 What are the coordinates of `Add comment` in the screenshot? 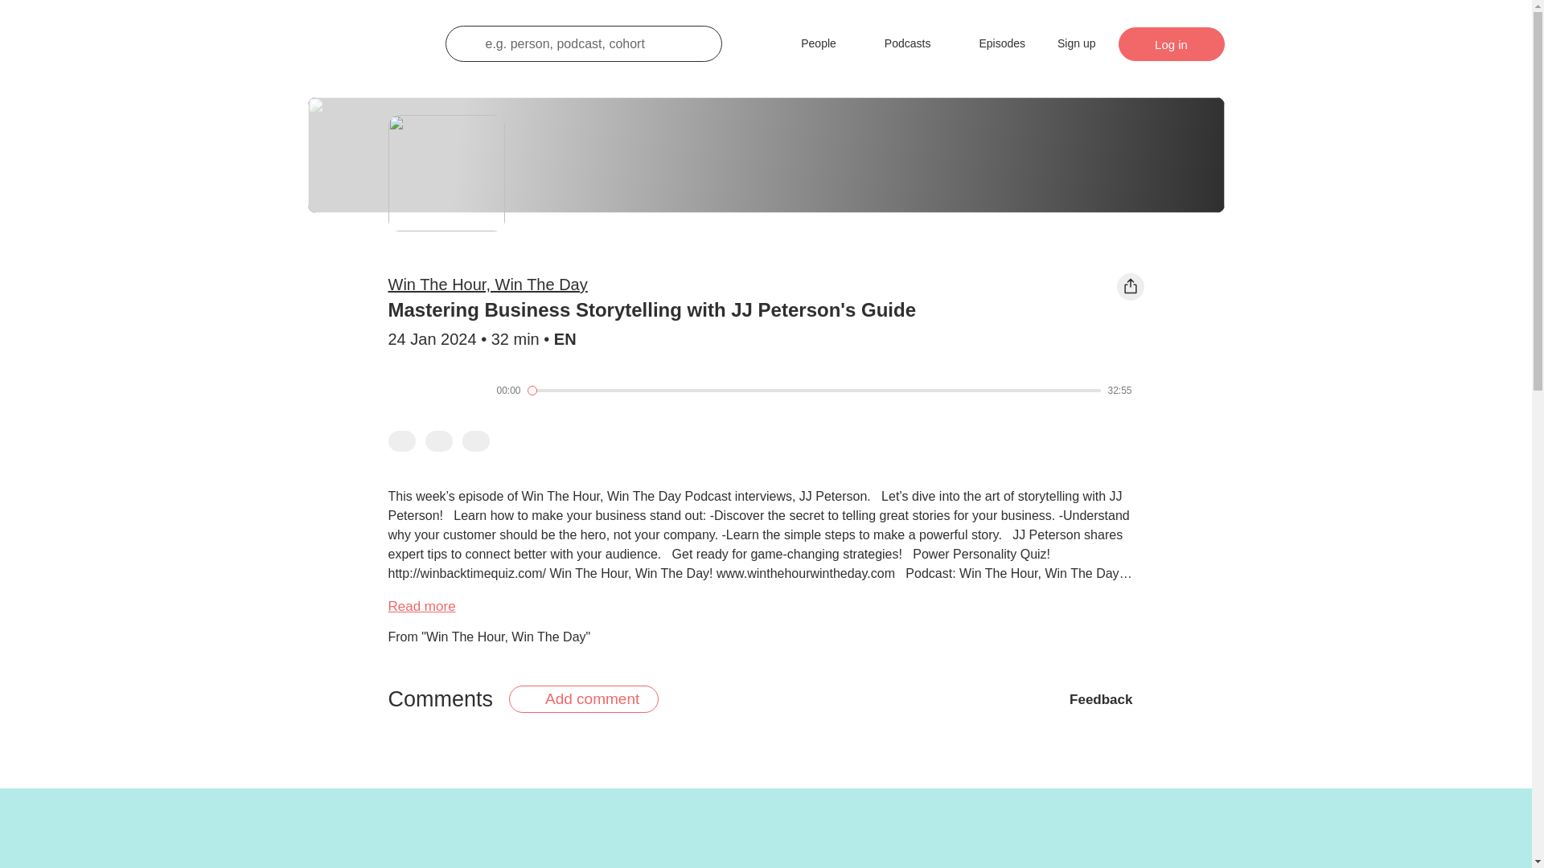 It's located at (584, 699).